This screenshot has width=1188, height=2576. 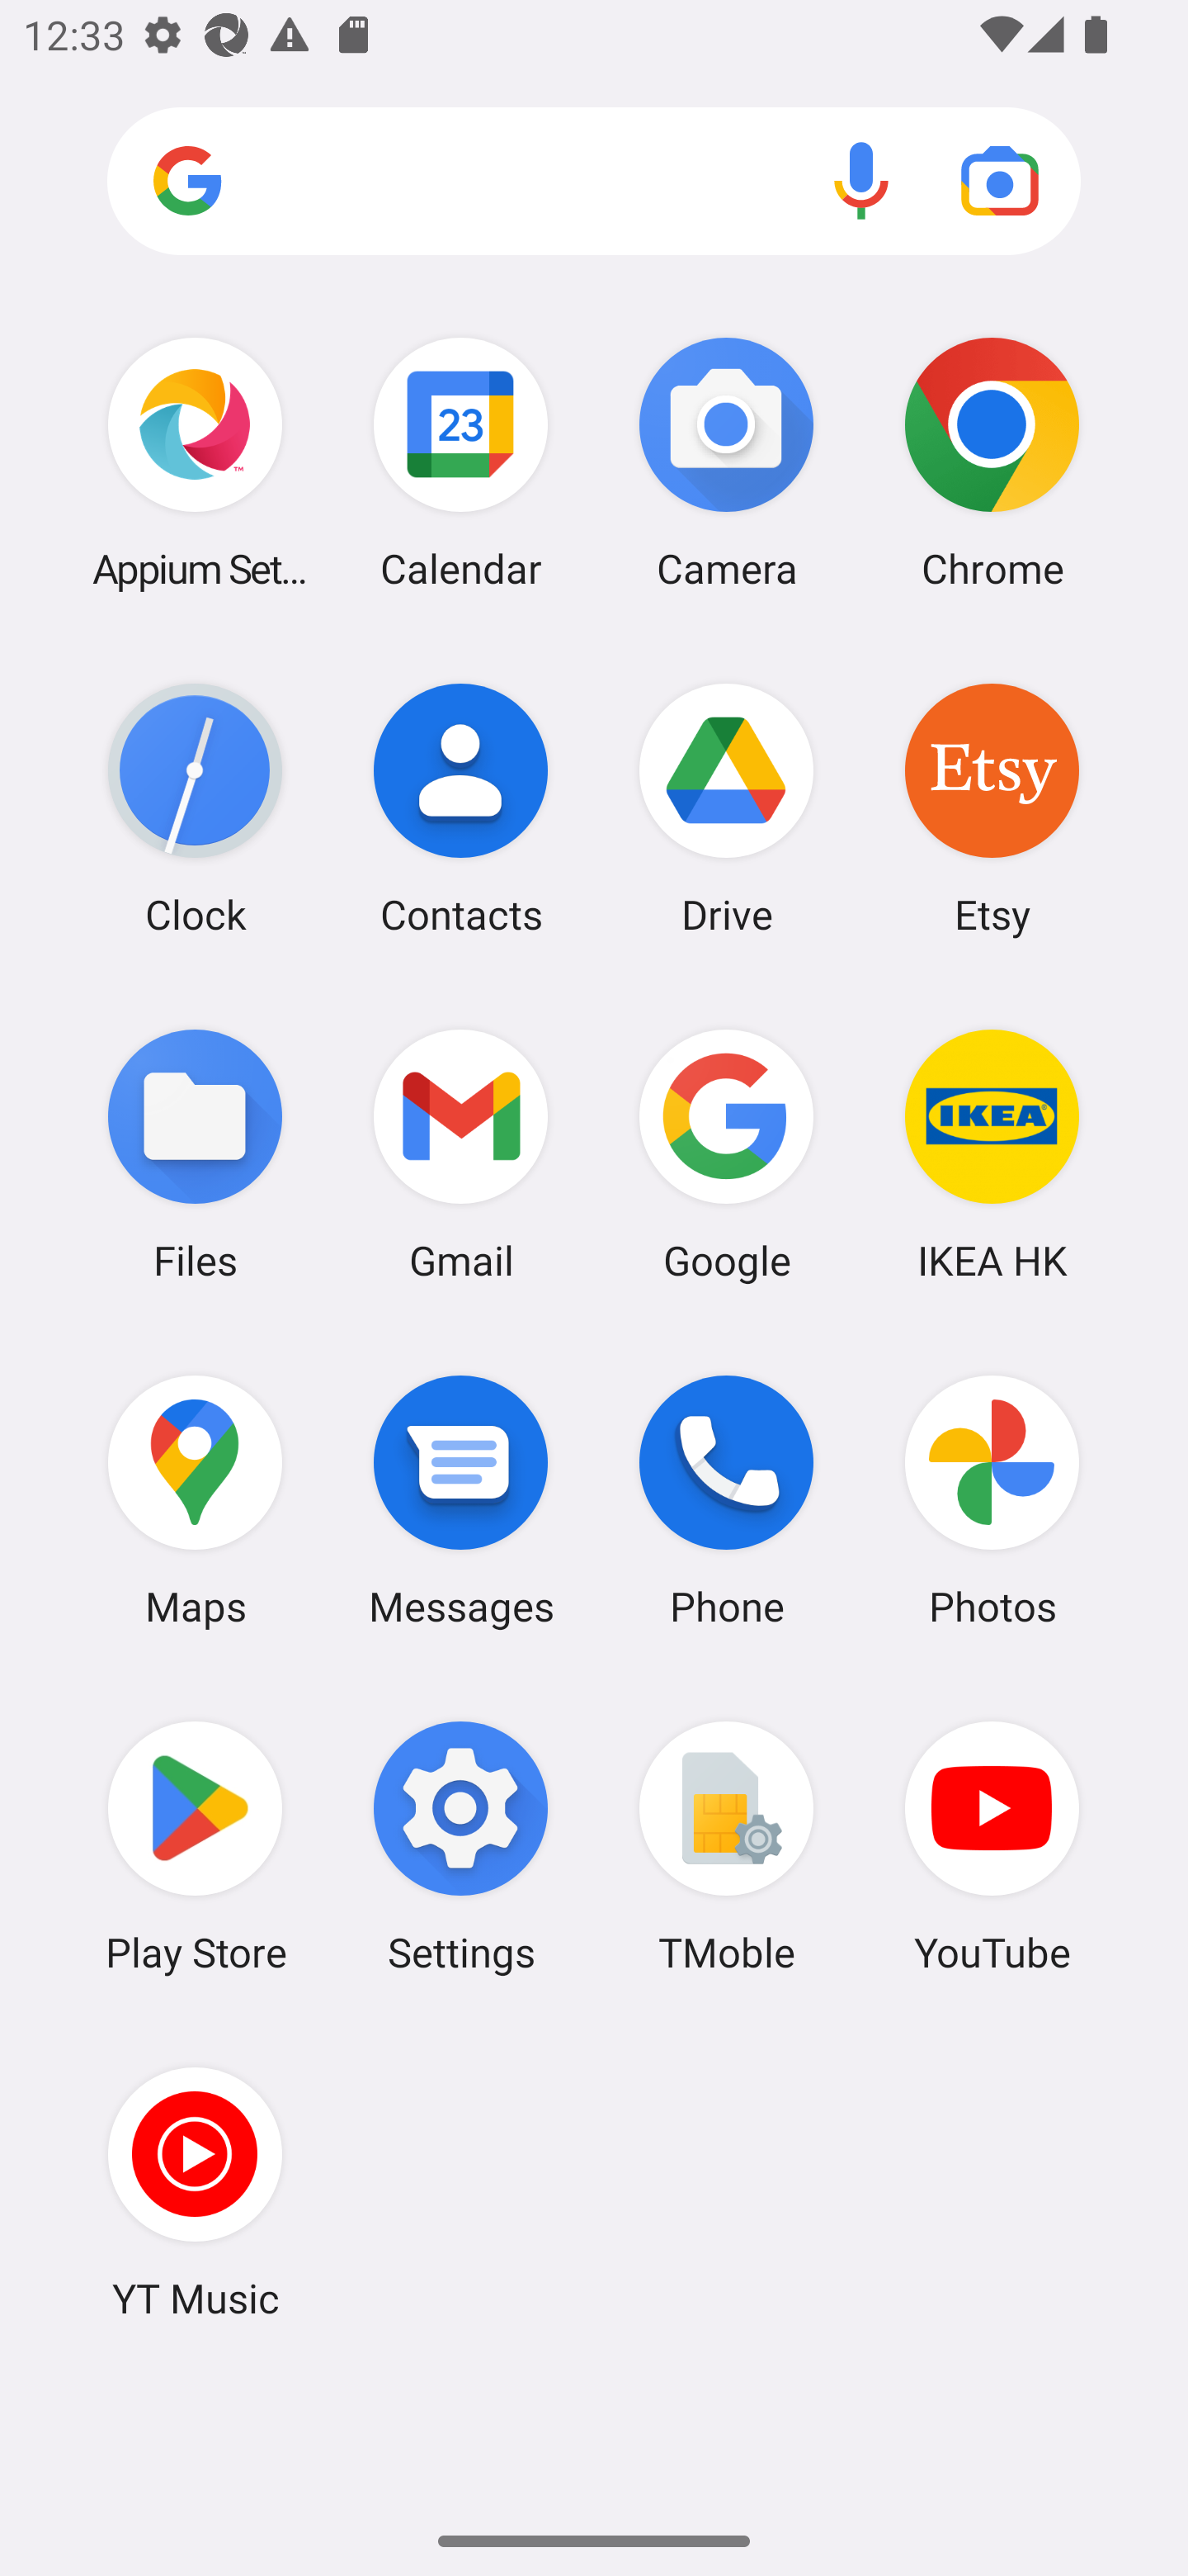 What do you see at coordinates (460, 1153) in the screenshot?
I see `Gmail` at bounding box center [460, 1153].